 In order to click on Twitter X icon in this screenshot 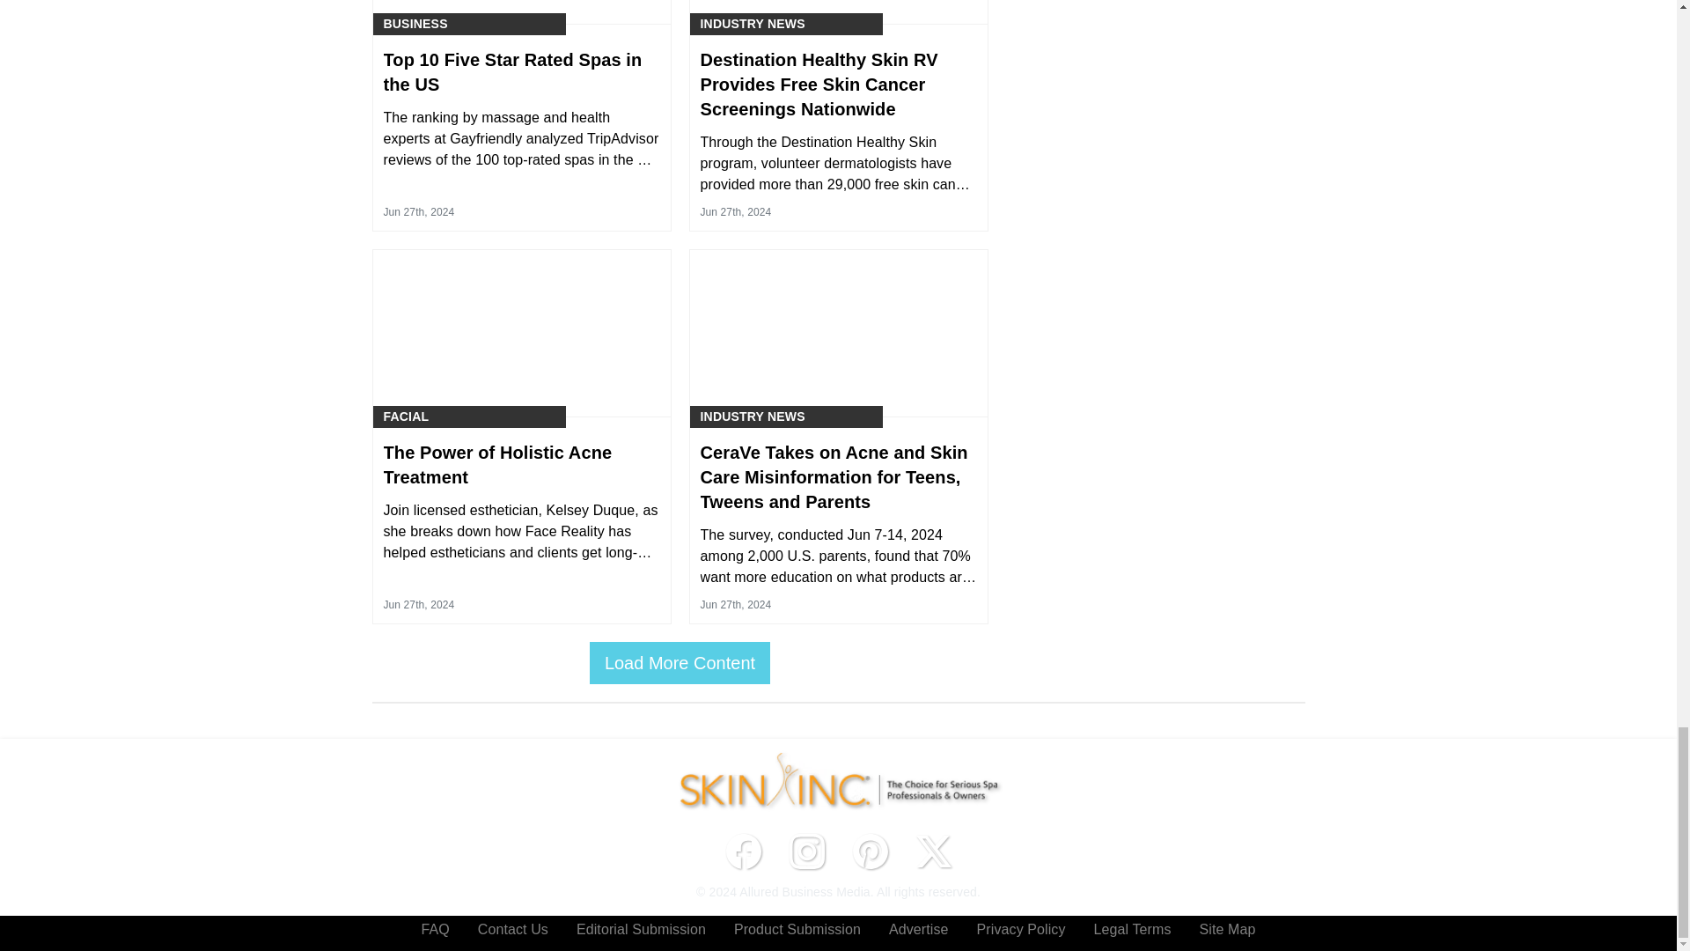, I will do `click(933, 851)`.